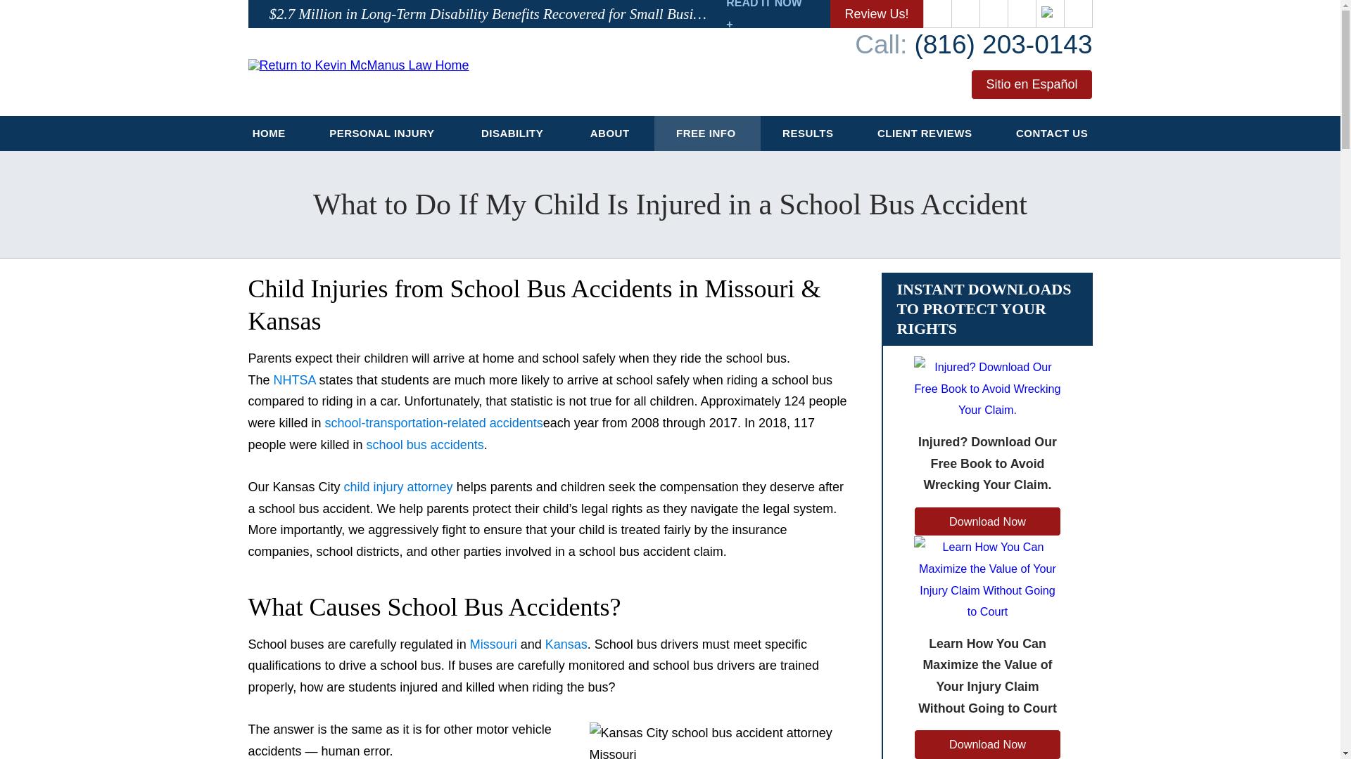 The width and height of the screenshot is (1351, 759). I want to click on PERSONAL INJURY, so click(383, 134).